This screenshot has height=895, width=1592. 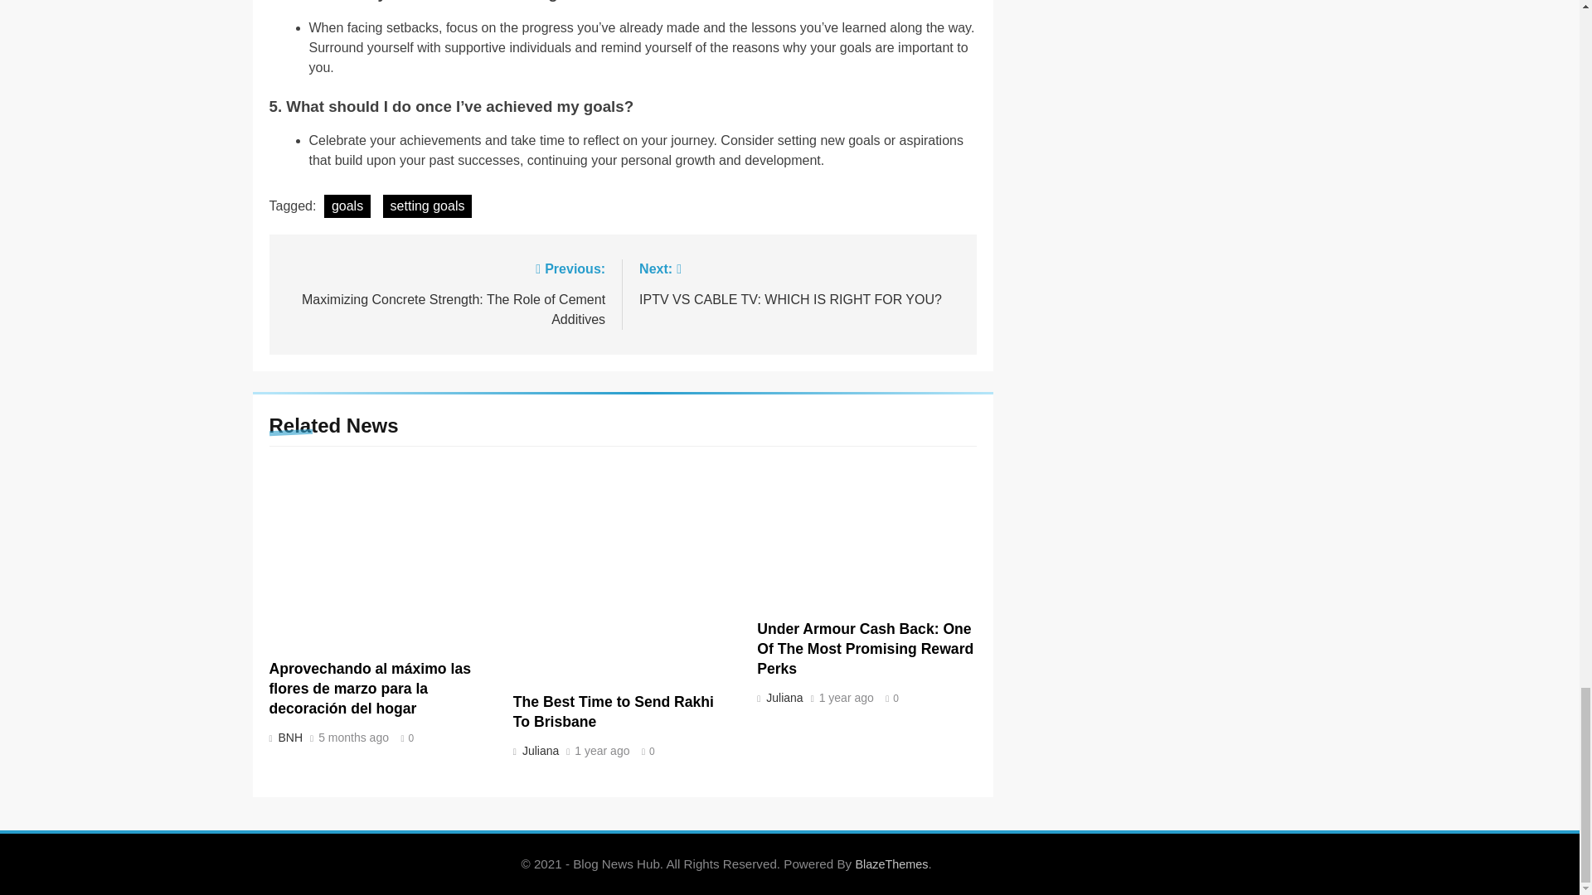 What do you see at coordinates (539, 750) in the screenshot?
I see `Juliana` at bounding box center [539, 750].